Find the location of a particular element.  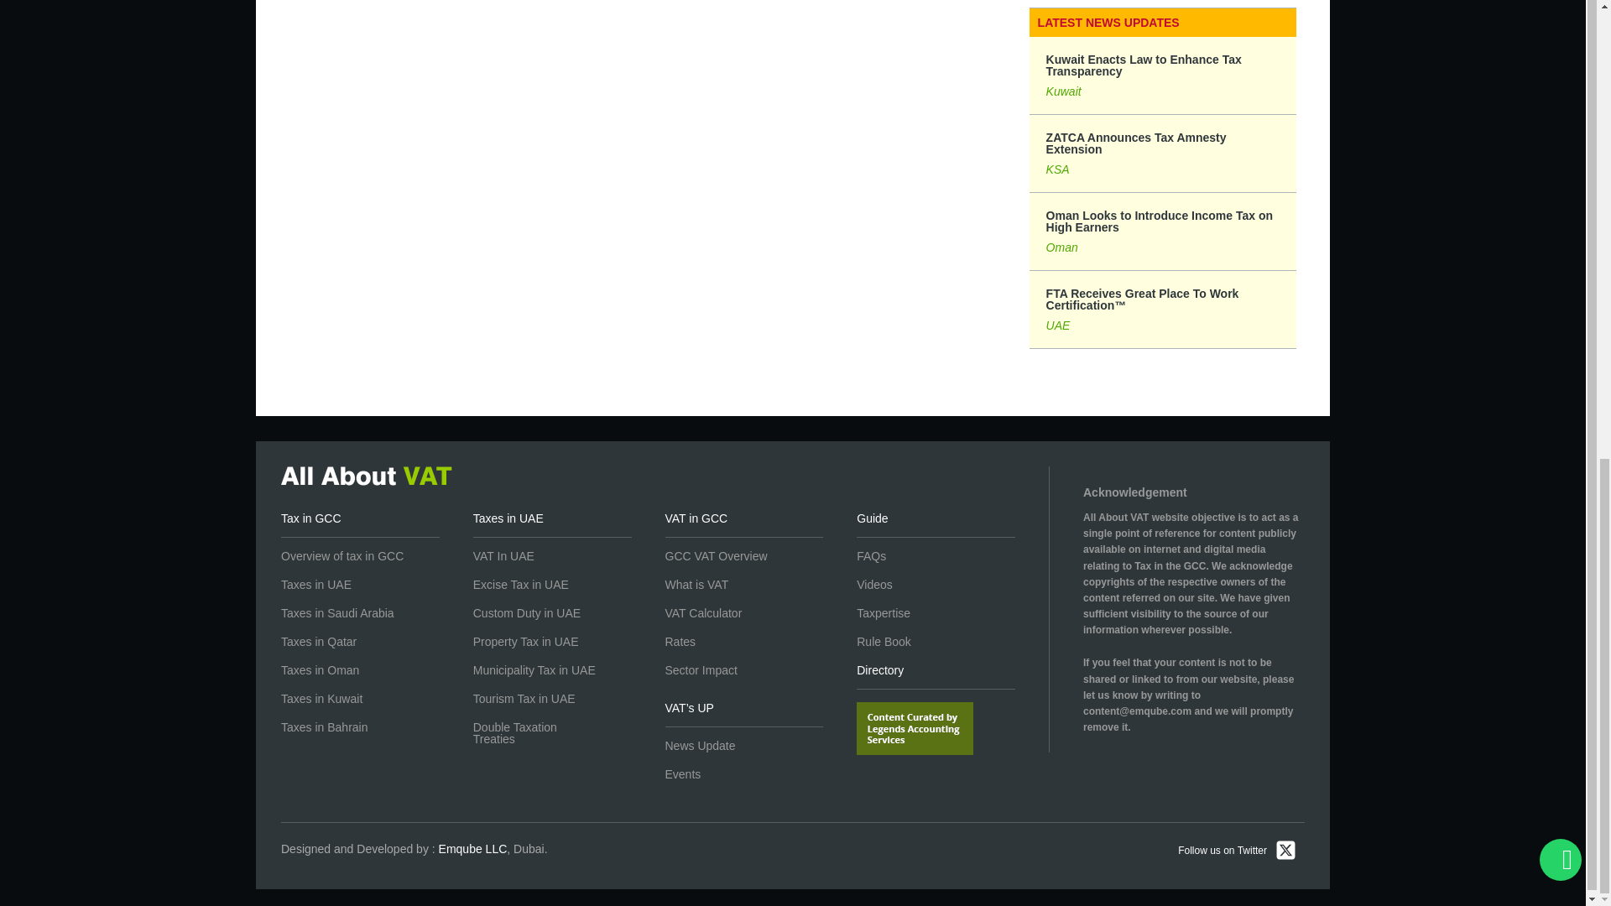

emqube.com is located at coordinates (472, 849).